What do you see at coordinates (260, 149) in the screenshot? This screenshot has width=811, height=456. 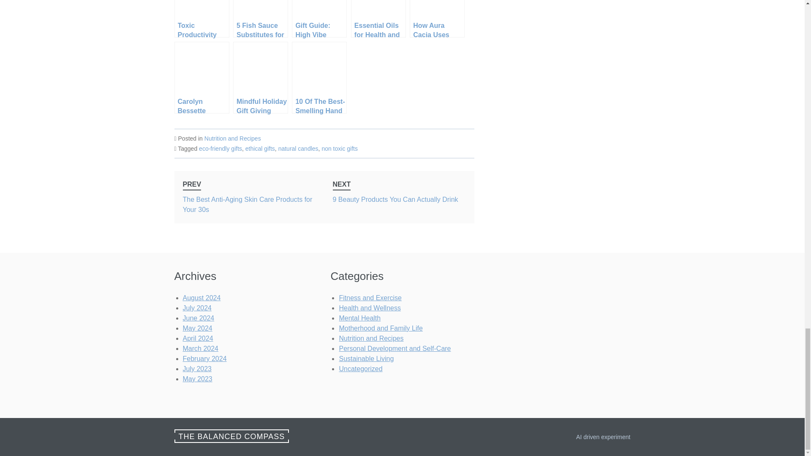 I see `5 Fish Sauce Substitutes for Cooking` at bounding box center [260, 149].